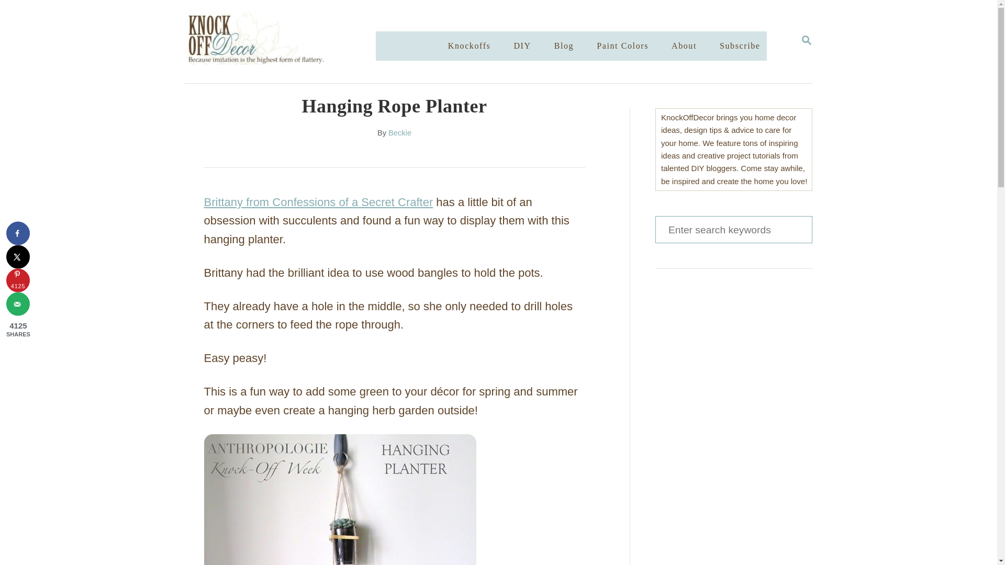 Image resolution: width=1005 pixels, height=565 pixels. What do you see at coordinates (806, 41) in the screenshot?
I see `DIY` at bounding box center [806, 41].